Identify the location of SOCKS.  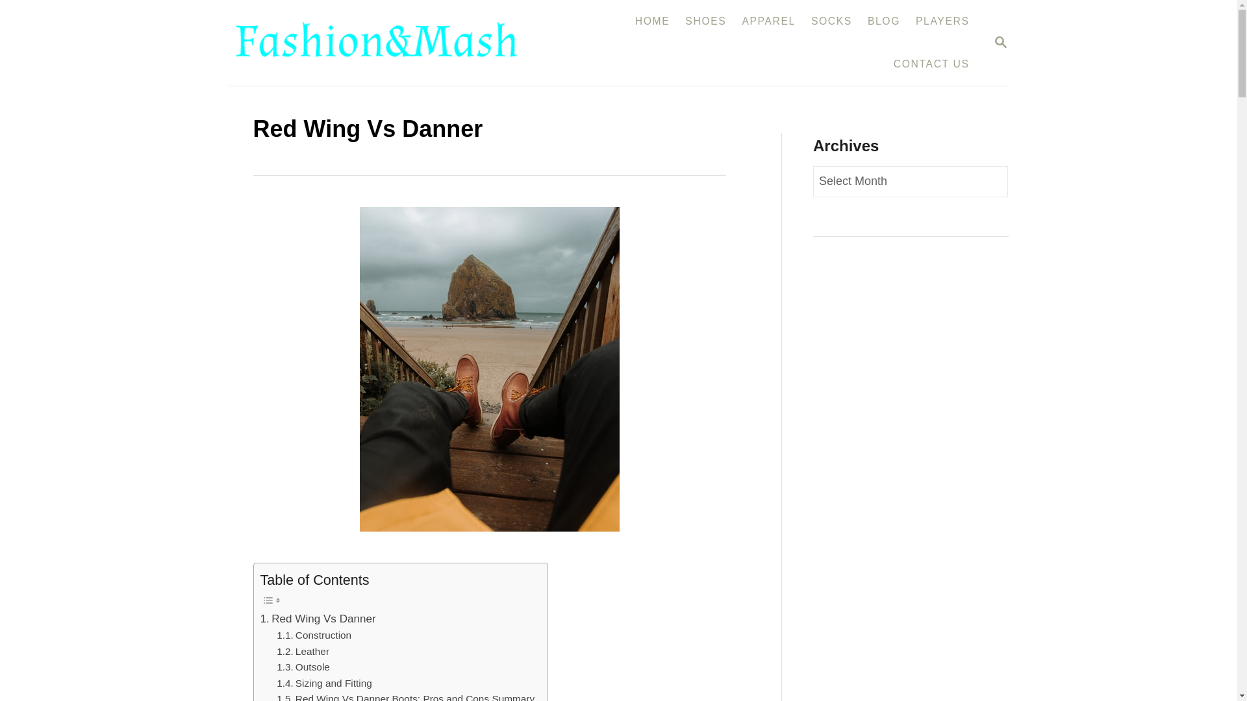
(831, 21).